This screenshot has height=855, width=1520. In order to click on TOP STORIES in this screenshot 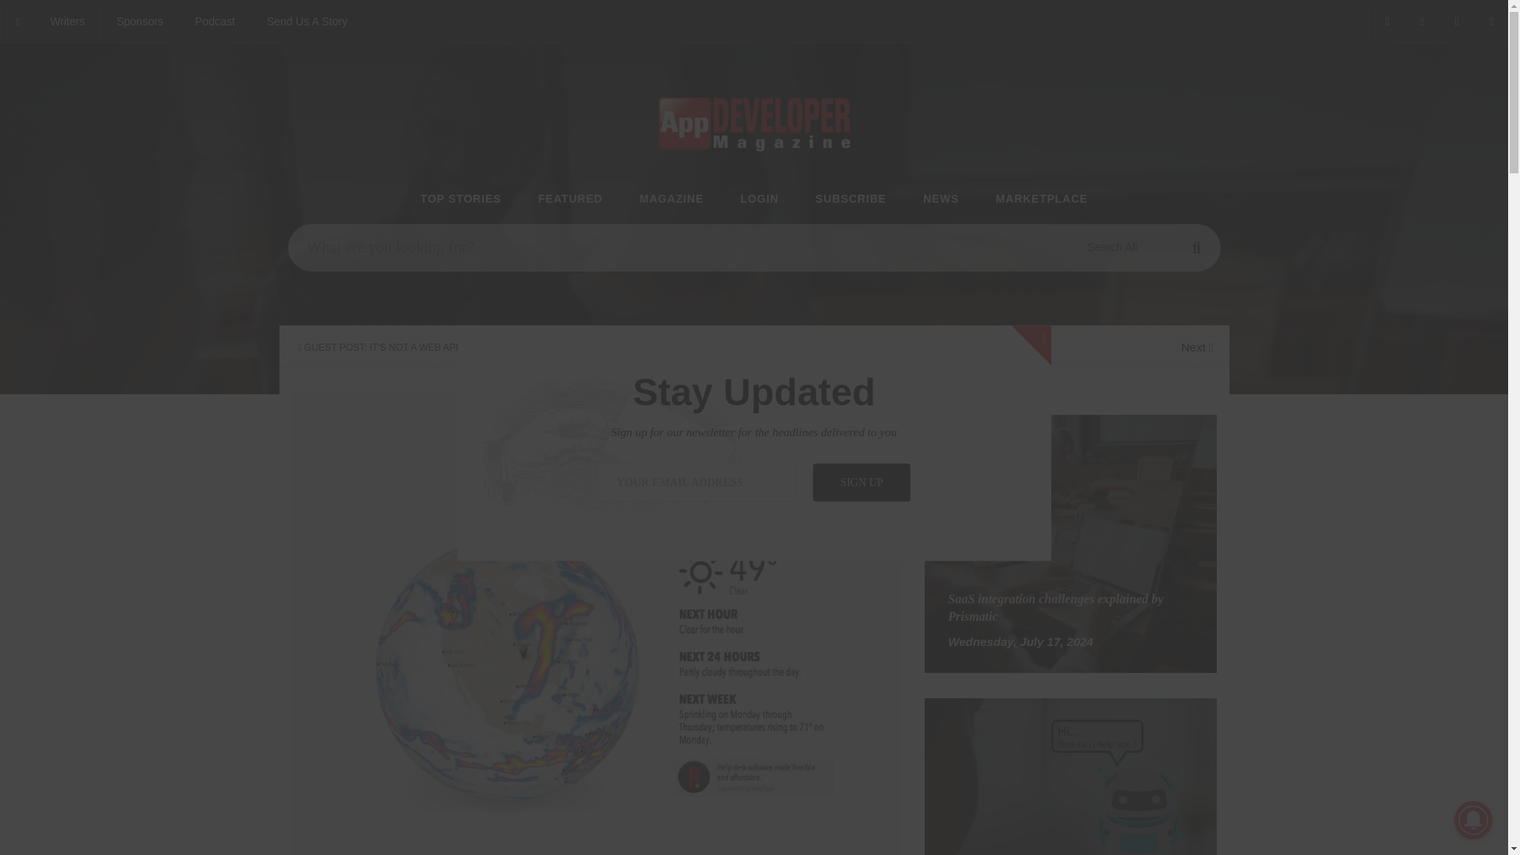, I will do `click(461, 199)`.